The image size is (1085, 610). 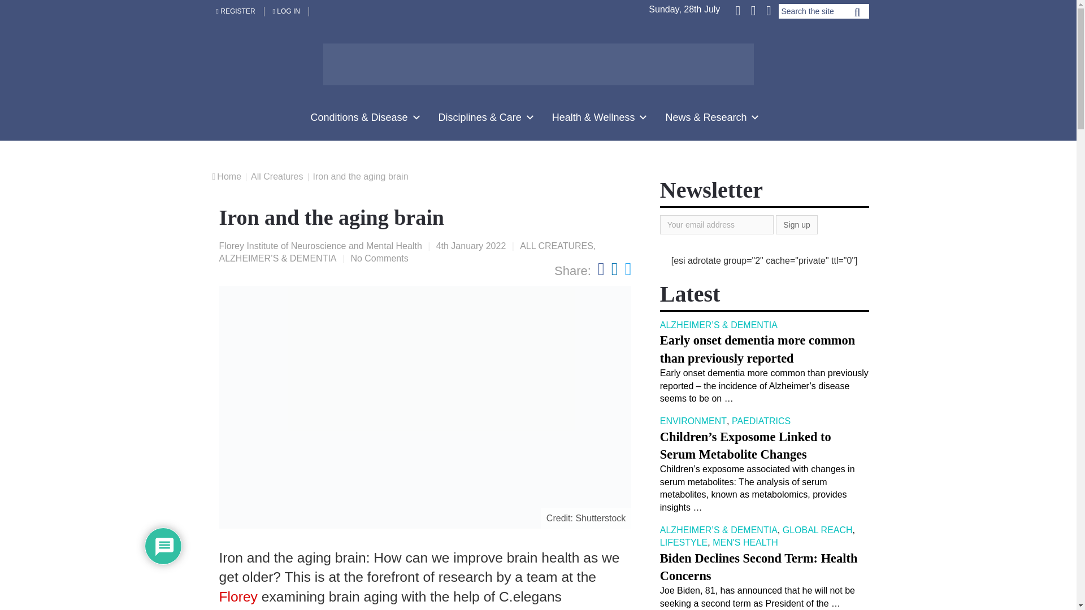 I want to click on search, so click(x=857, y=15).